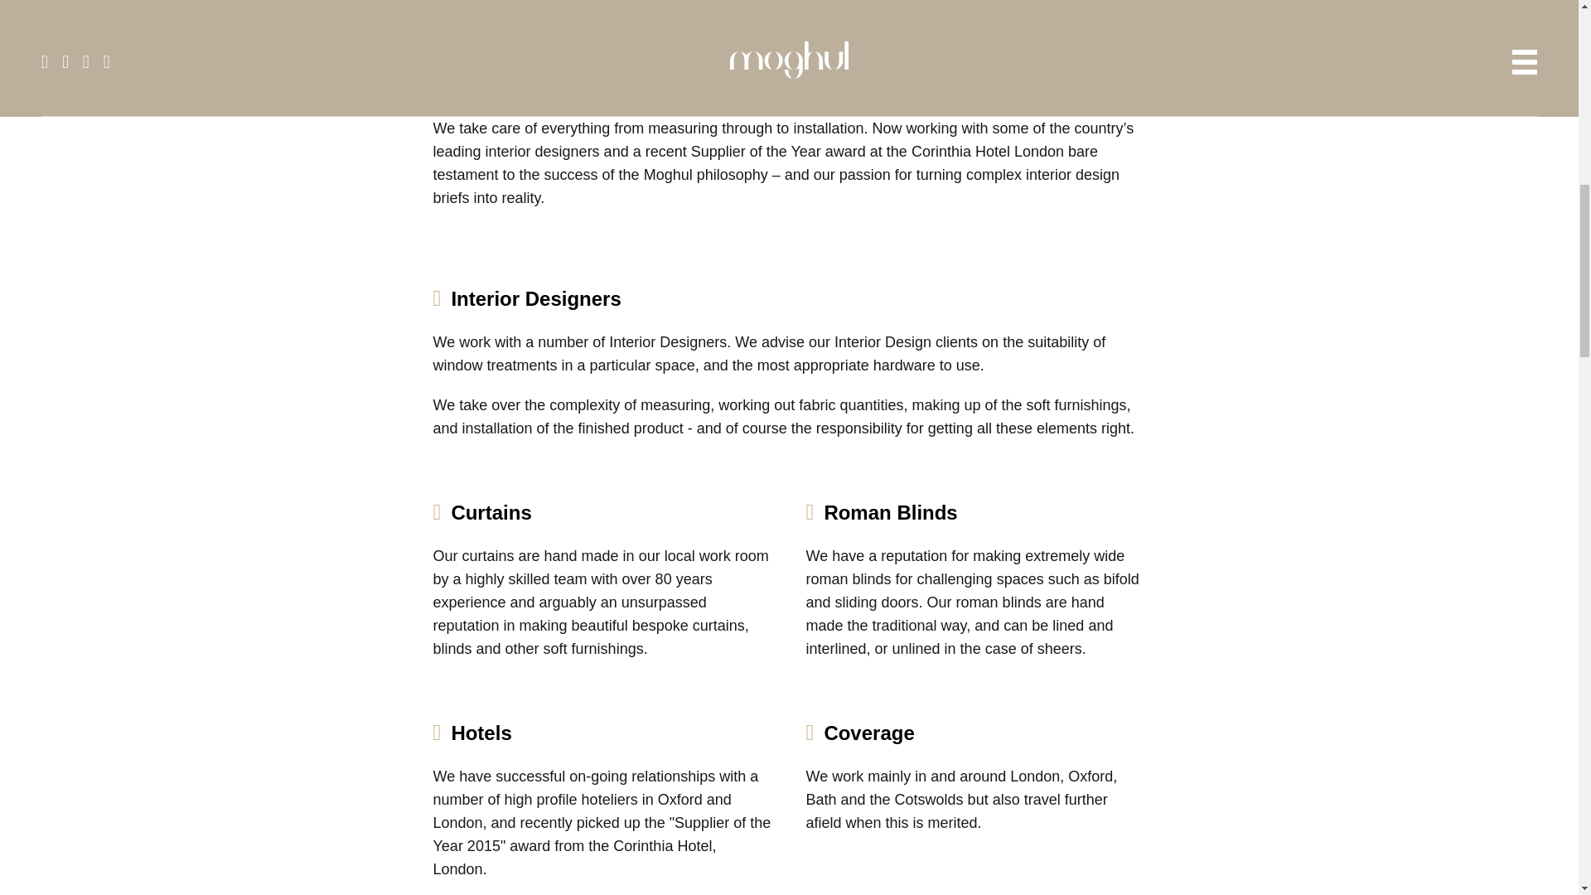 Image resolution: width=1591 pixels, height=895 pixels. What do you see at coordinates (535, 298) in the screenshot?
I see `Interior Designers` at bounding box center [535, 298].